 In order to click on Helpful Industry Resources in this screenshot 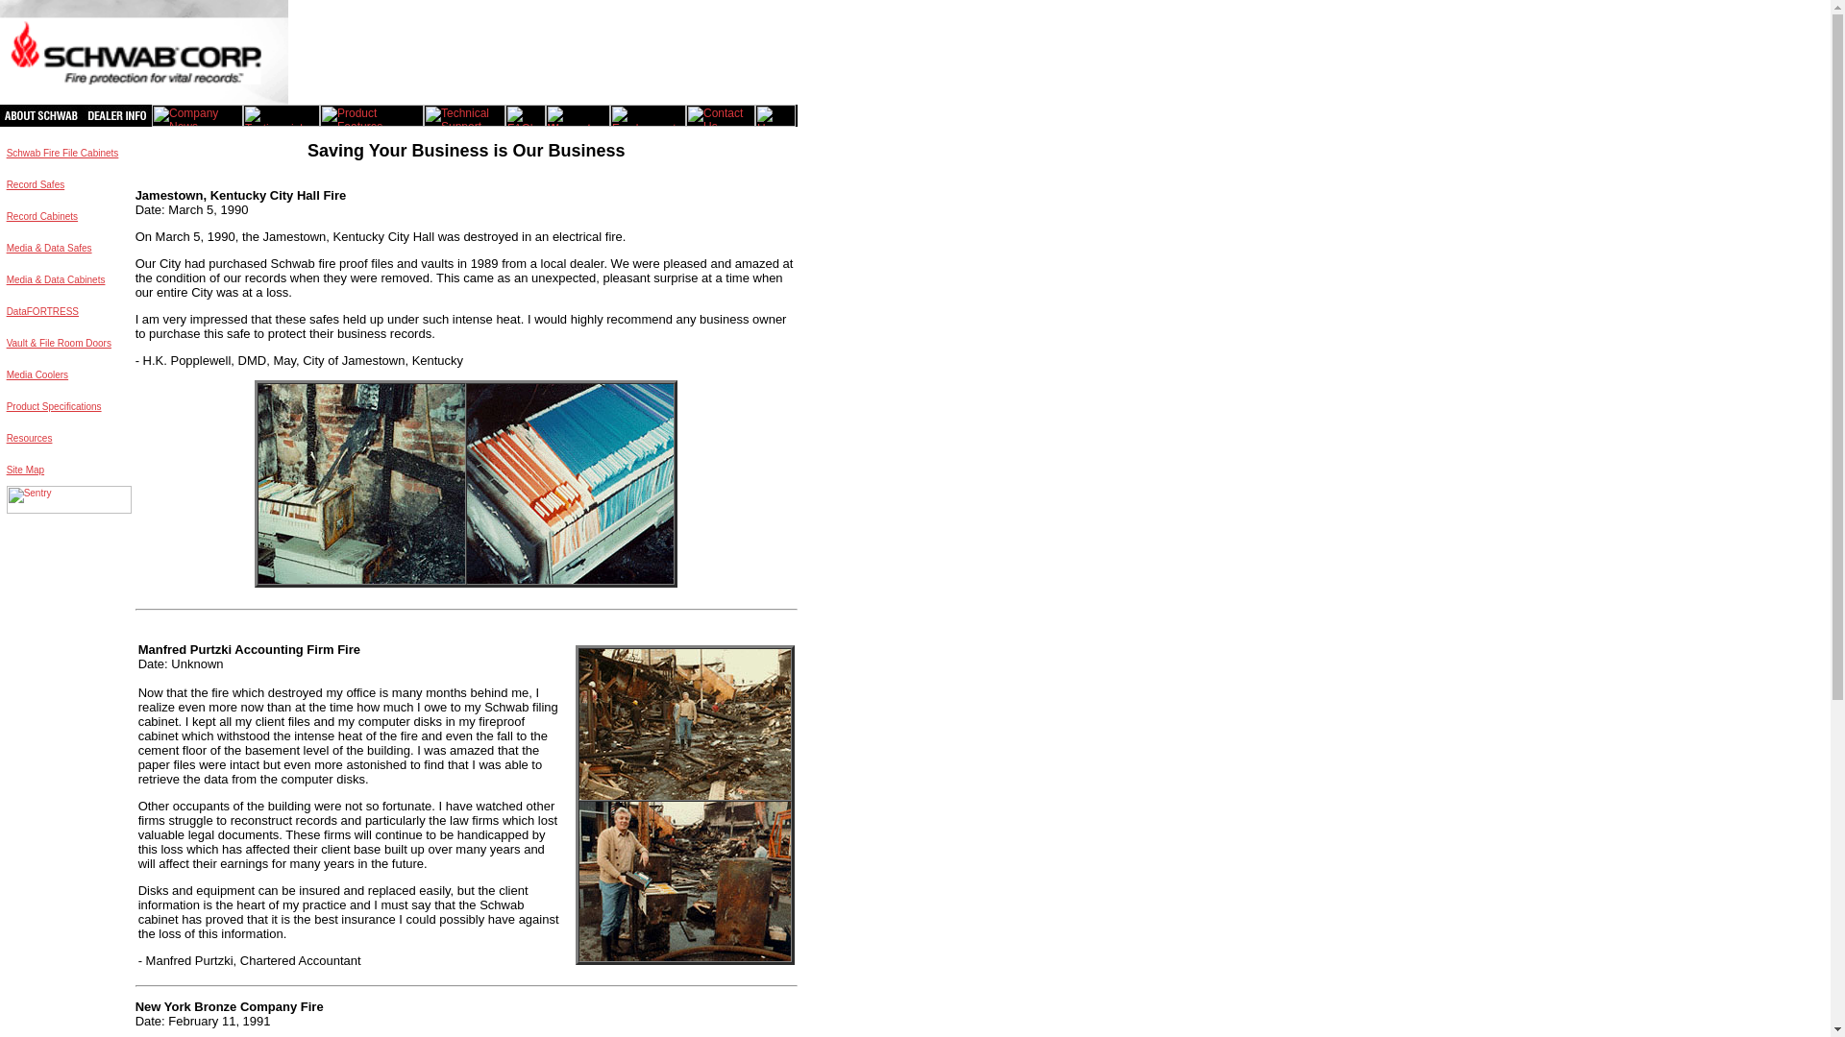, I will do `click(30, 438)`.